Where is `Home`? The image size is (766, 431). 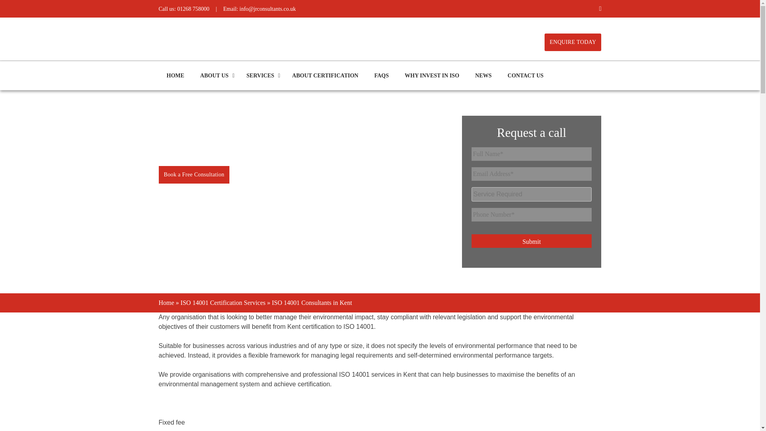
Home is located at coordinates (166, 302).